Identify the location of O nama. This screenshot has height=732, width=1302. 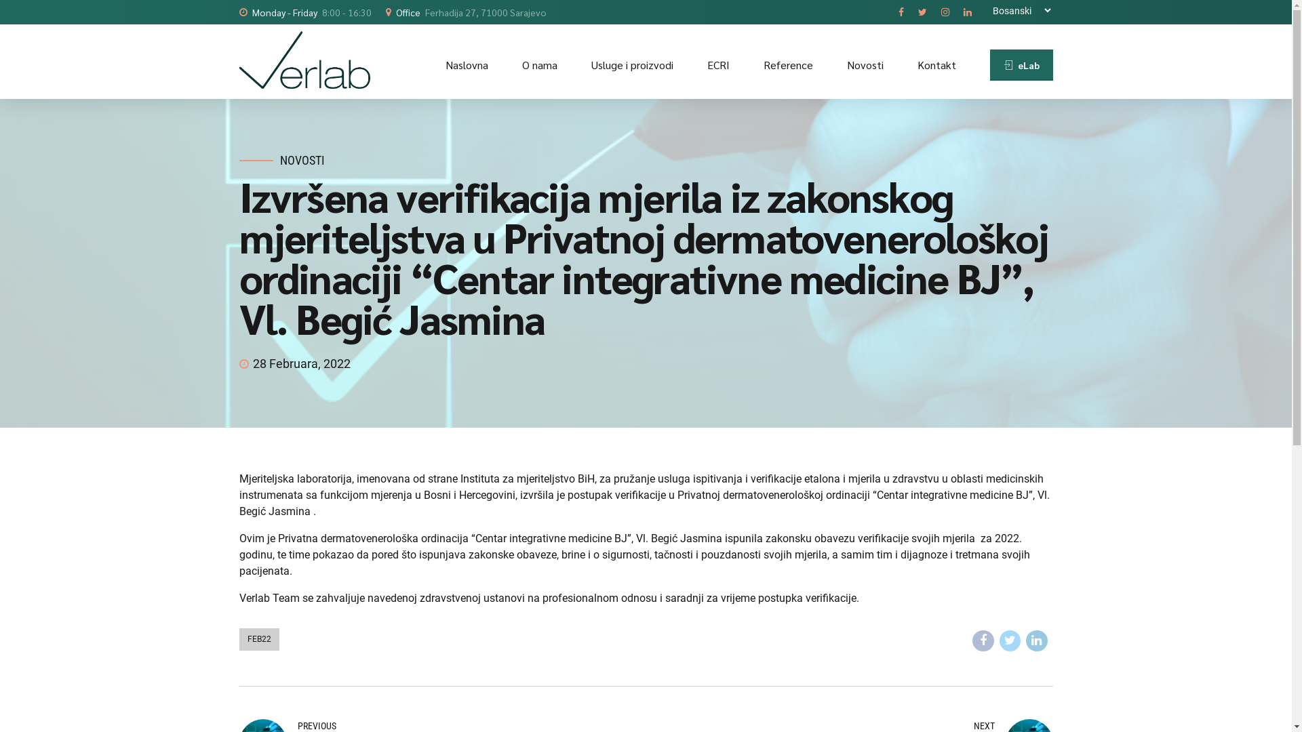
(540, 65).